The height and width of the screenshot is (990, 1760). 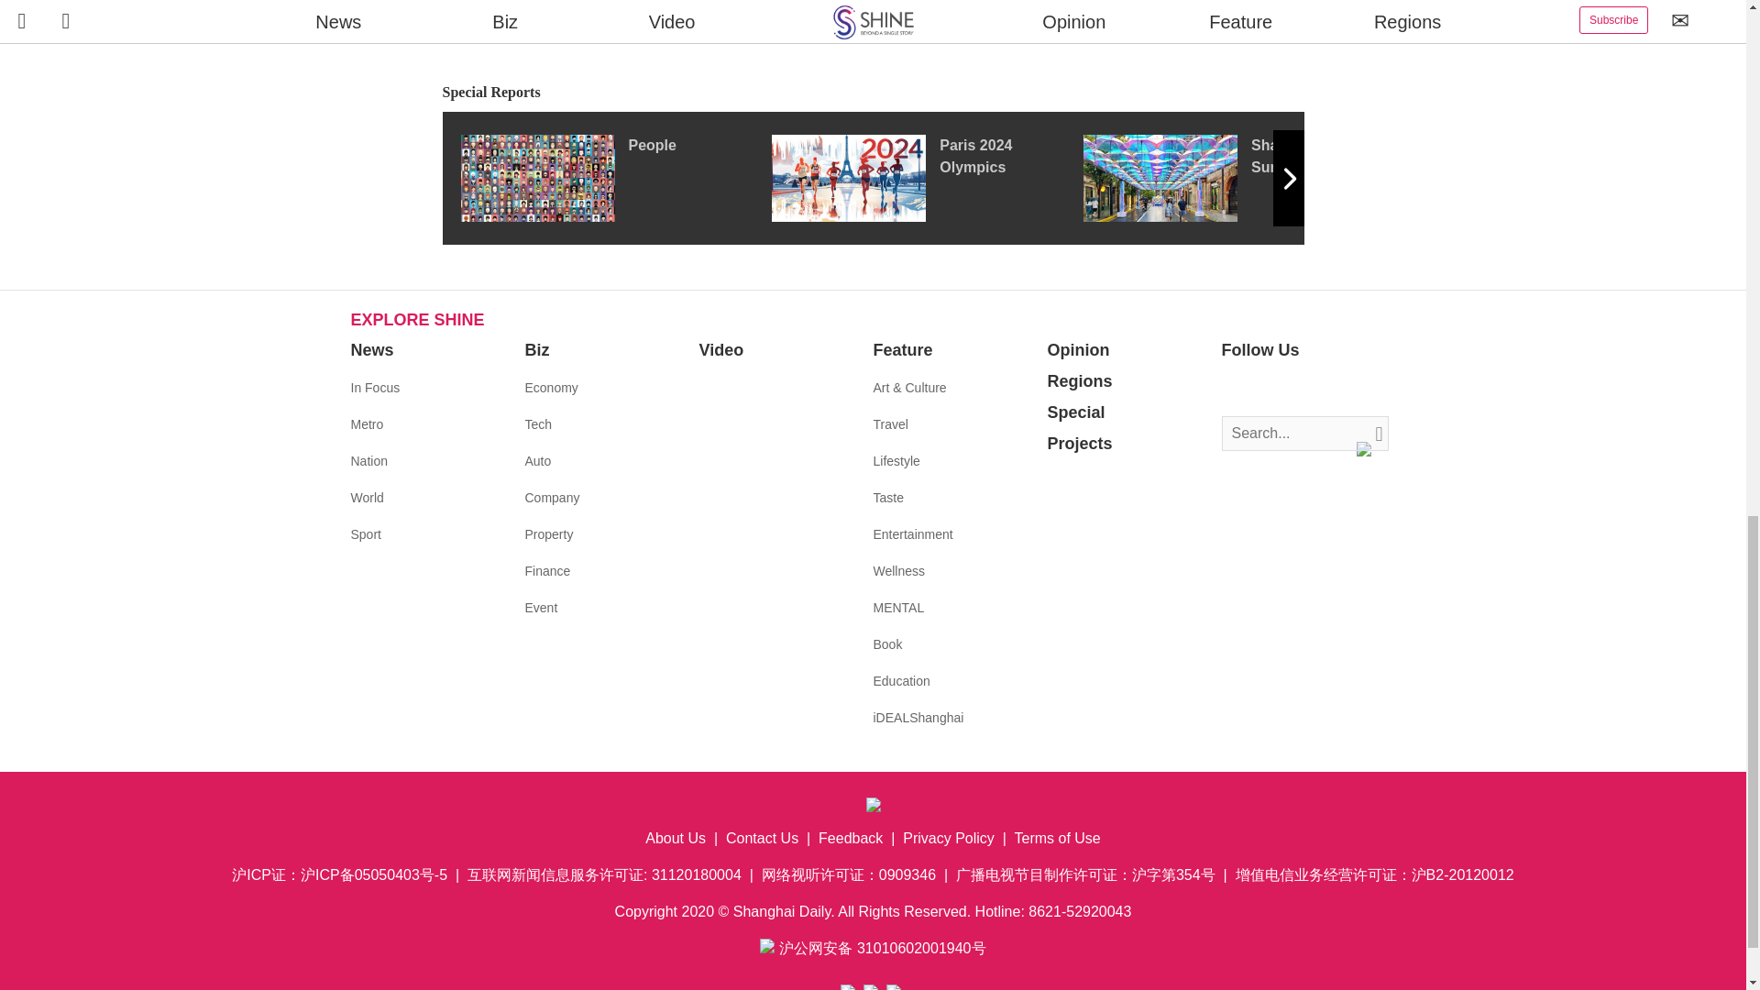 I want to click on Follow us on Instagram, so click(x=1291, y=389).